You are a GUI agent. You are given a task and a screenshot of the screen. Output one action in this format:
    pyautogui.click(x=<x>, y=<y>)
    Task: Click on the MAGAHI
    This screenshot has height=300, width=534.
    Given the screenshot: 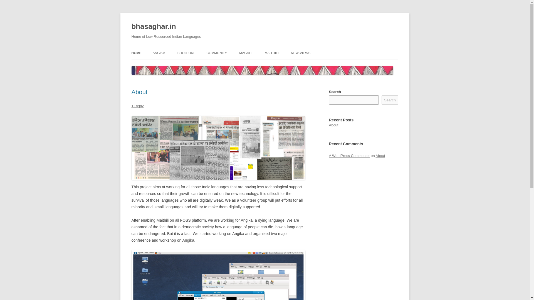 What is the action you would take?
    pyautogui.click(x=246, y=53)
    